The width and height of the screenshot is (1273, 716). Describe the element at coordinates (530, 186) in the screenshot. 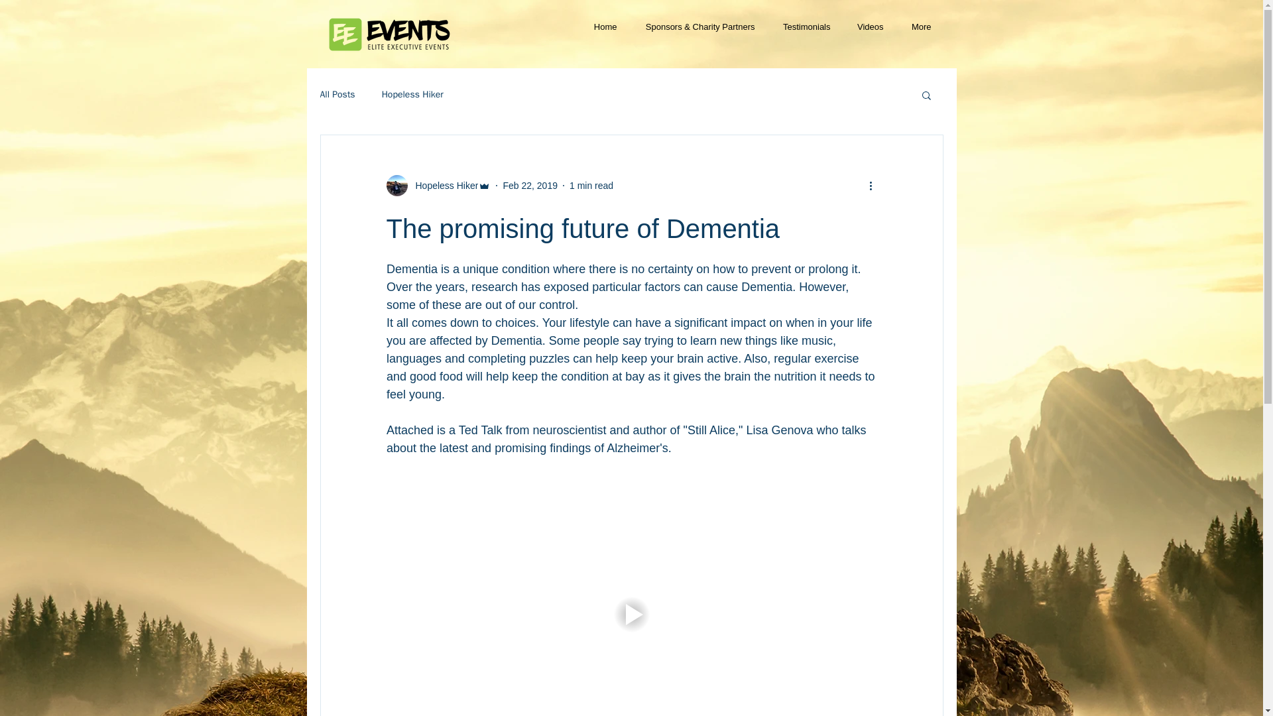

I see `Feb 22, 2019` at that location.